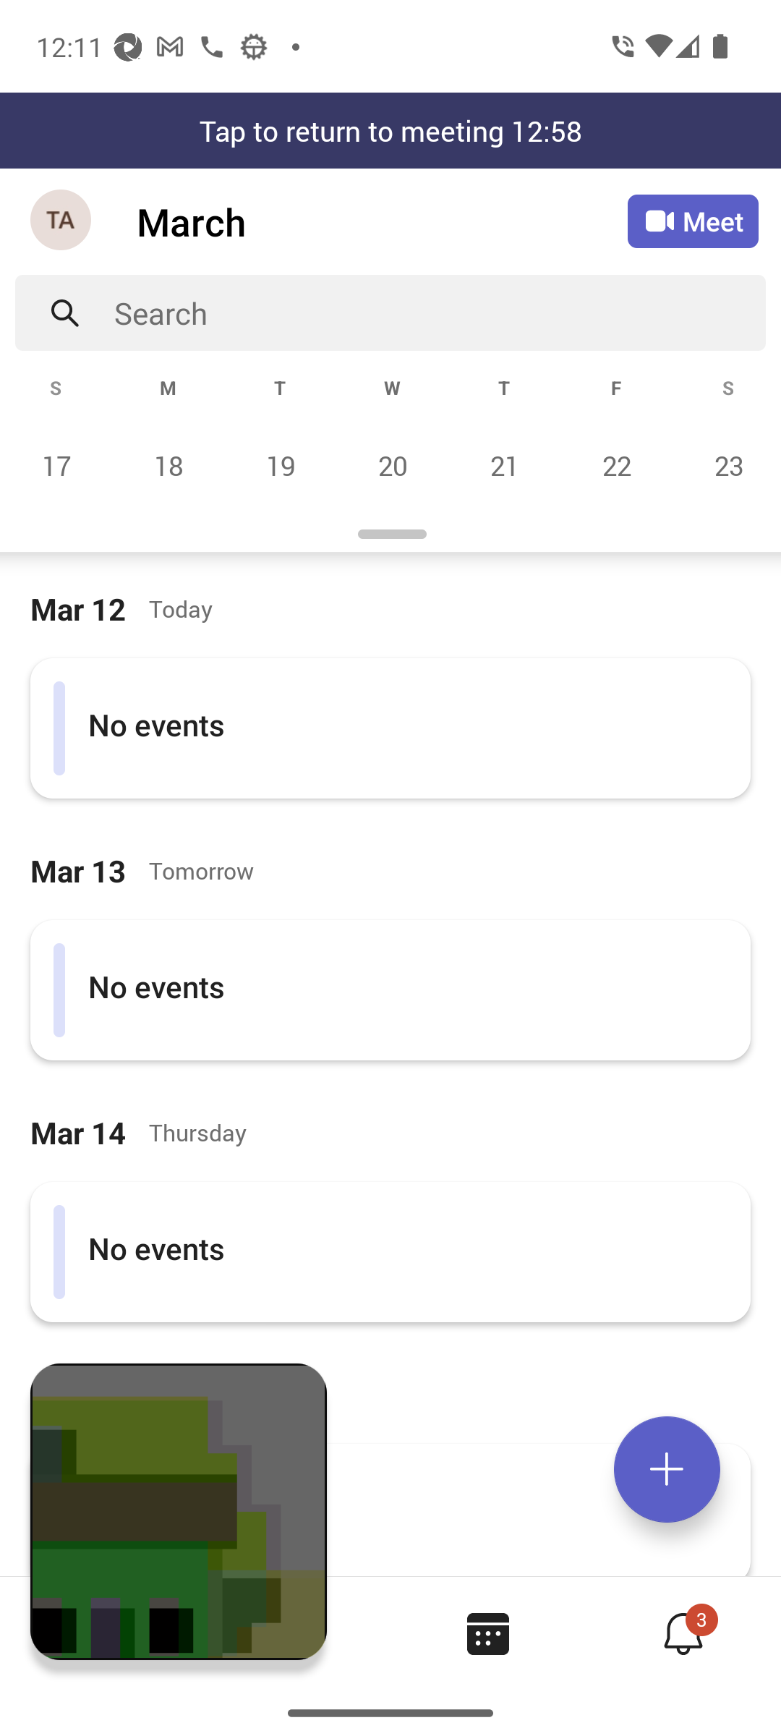 The image size is (781, 1736). Describe the element at coordinates (693, 221) in the screenshot. I see `Meet Meet now or join with an ID` at that location.